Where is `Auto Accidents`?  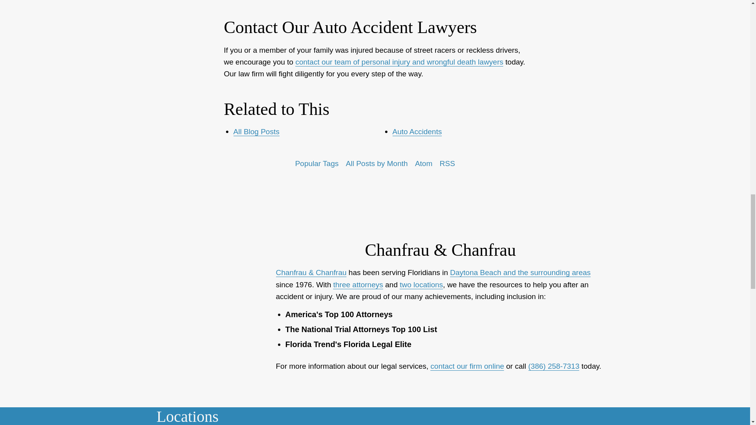 Auto Accidents is located at coordinates (417, 131).